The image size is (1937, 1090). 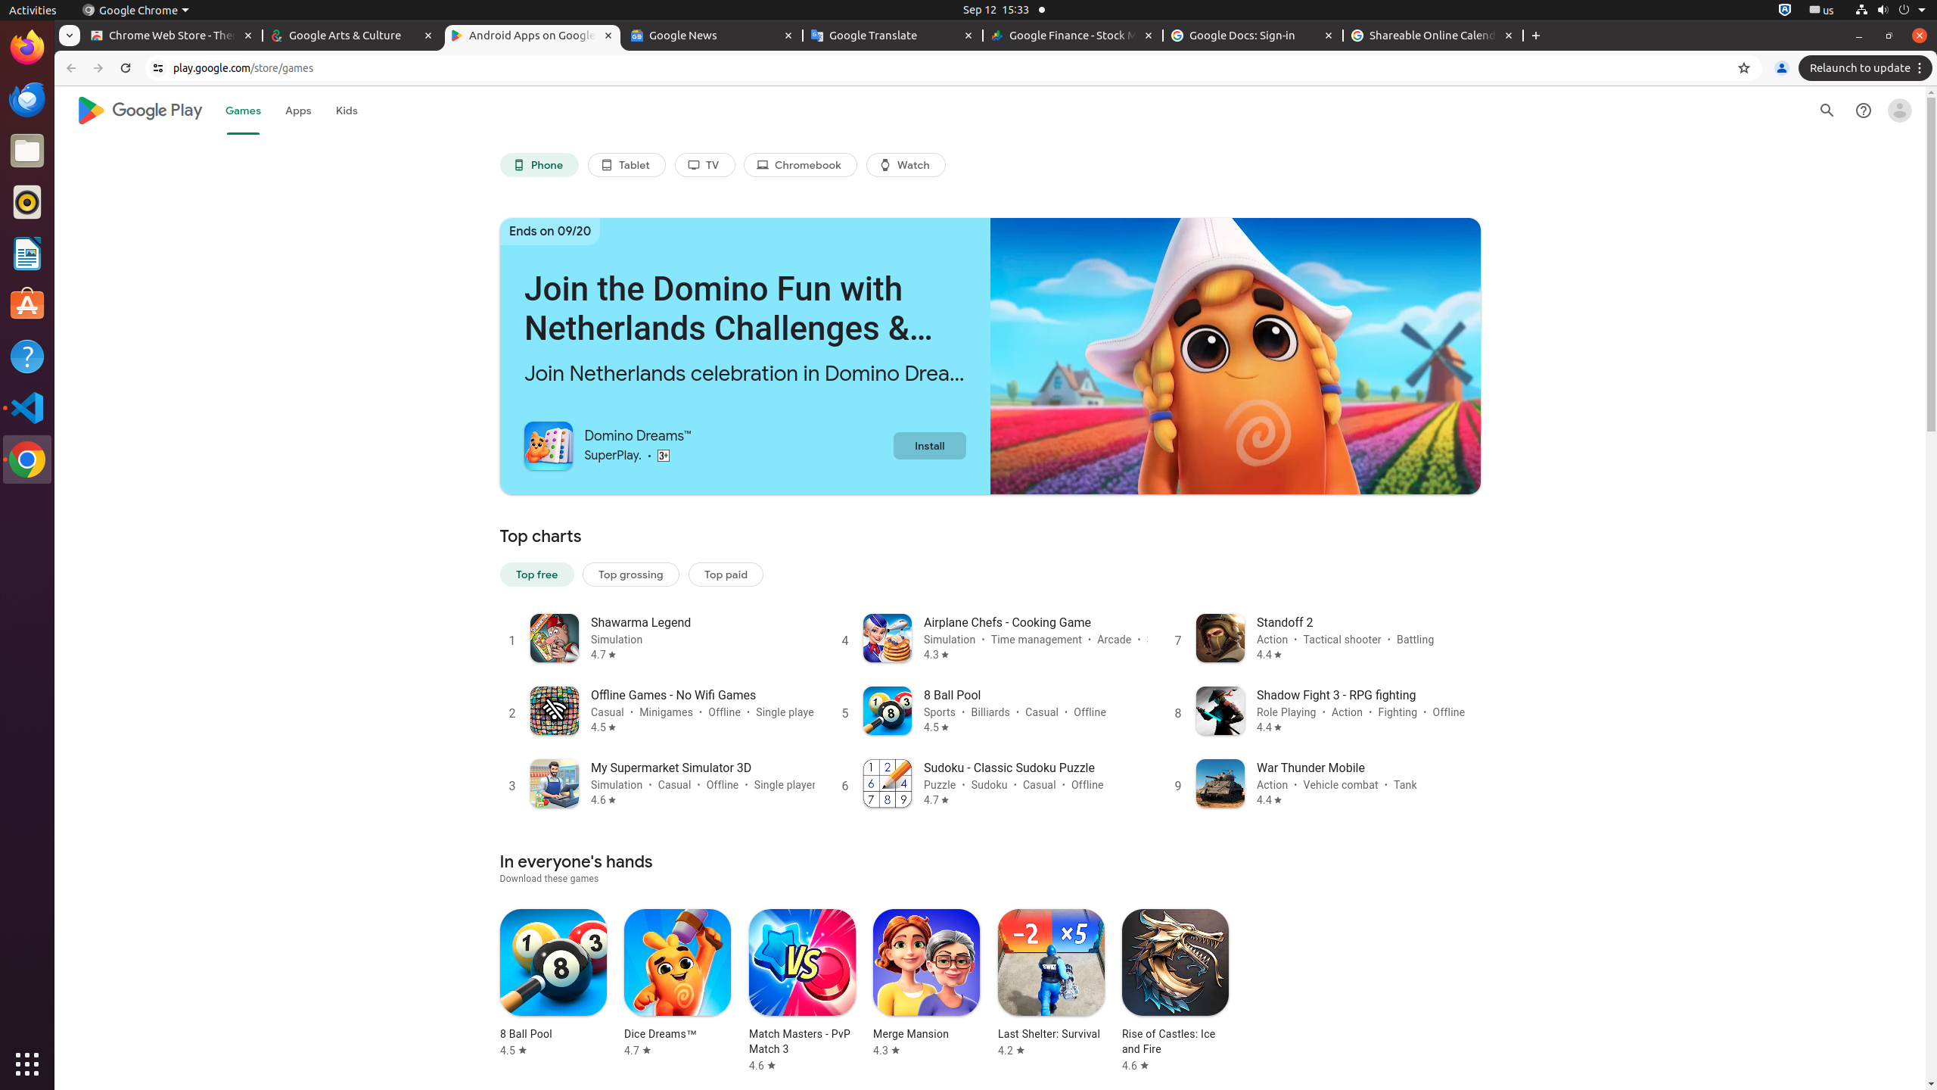 What do you see at coordinates (27, 48) in the screenshot?
I see `Firefox Web Browser` at bounding box center [27, 48].